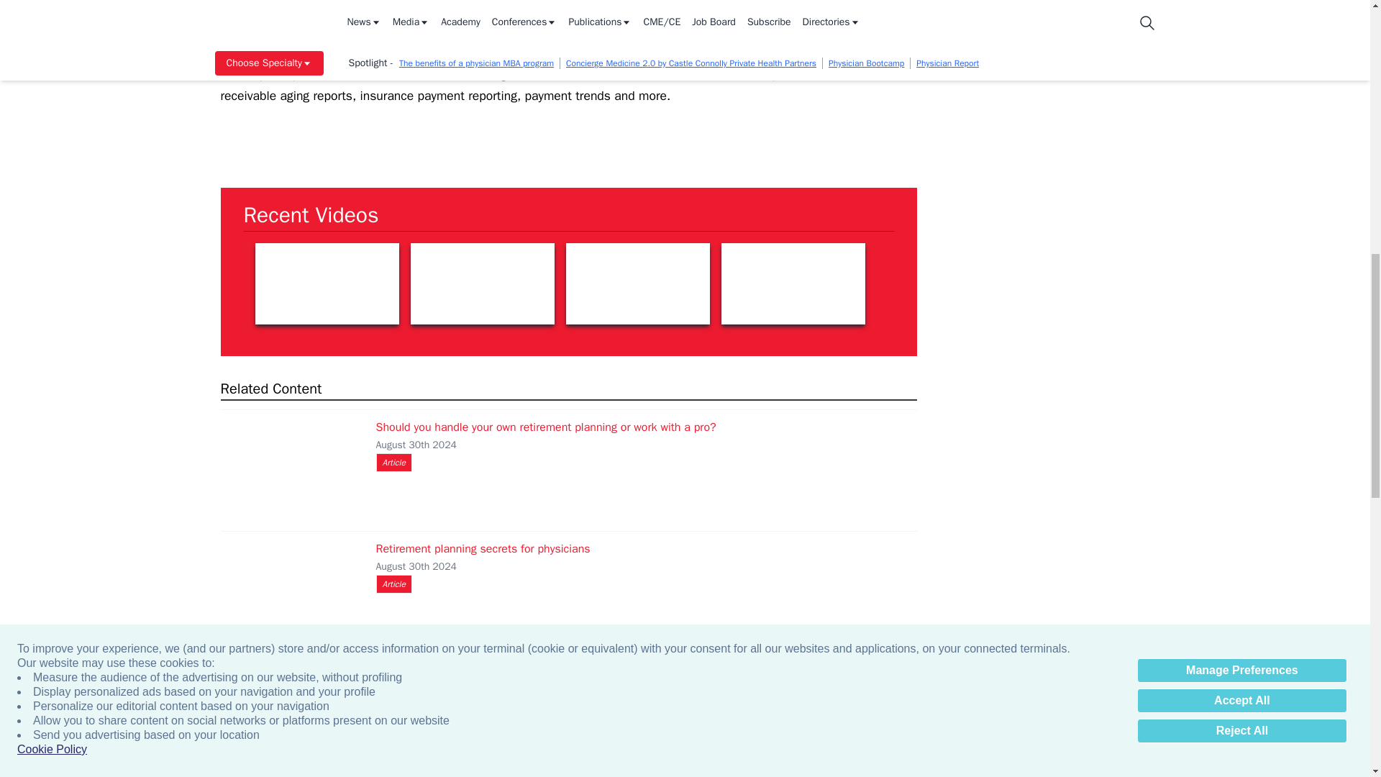 Image resolution: width=1381 pixels, height=777 pixels. Describe the element at coordinates (637, 283) in the screenshot. I see `stock market` at that location.